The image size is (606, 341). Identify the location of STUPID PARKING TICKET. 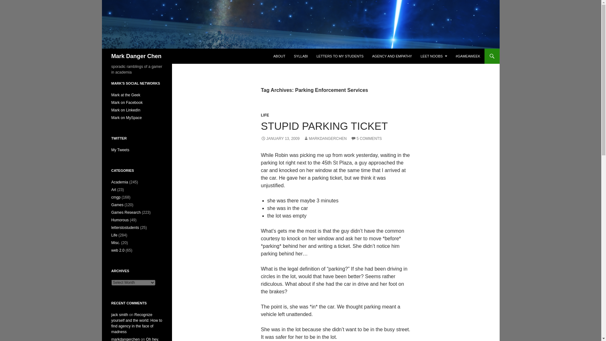
(324, 126).